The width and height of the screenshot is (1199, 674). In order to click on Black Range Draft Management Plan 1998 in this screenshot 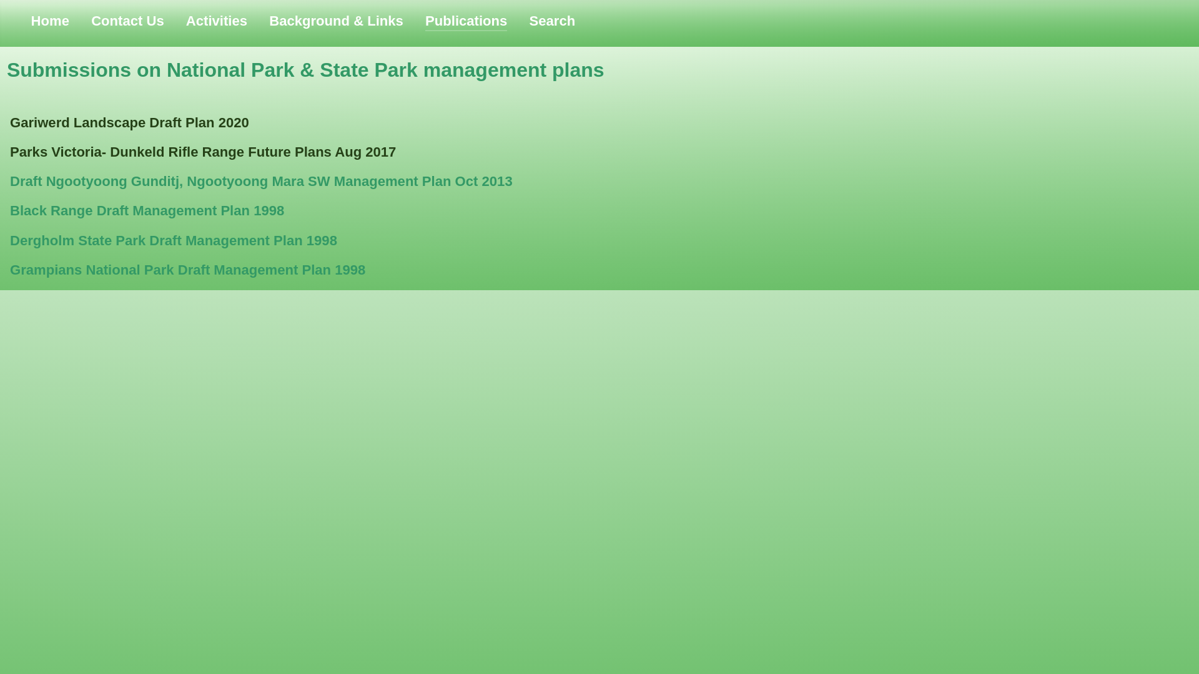, I will do `click(147, 211)`.